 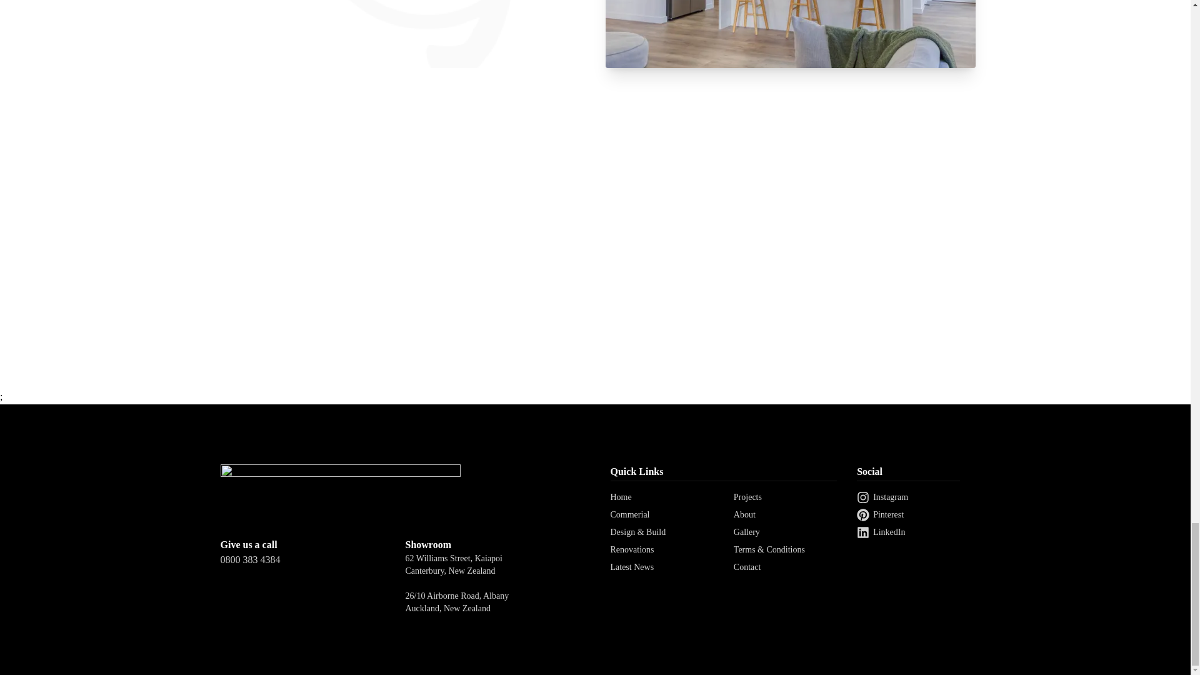 What do you see at coordinates (747, 566) in the screenshot?
I see `Contact` at bounding box center [747, 566].